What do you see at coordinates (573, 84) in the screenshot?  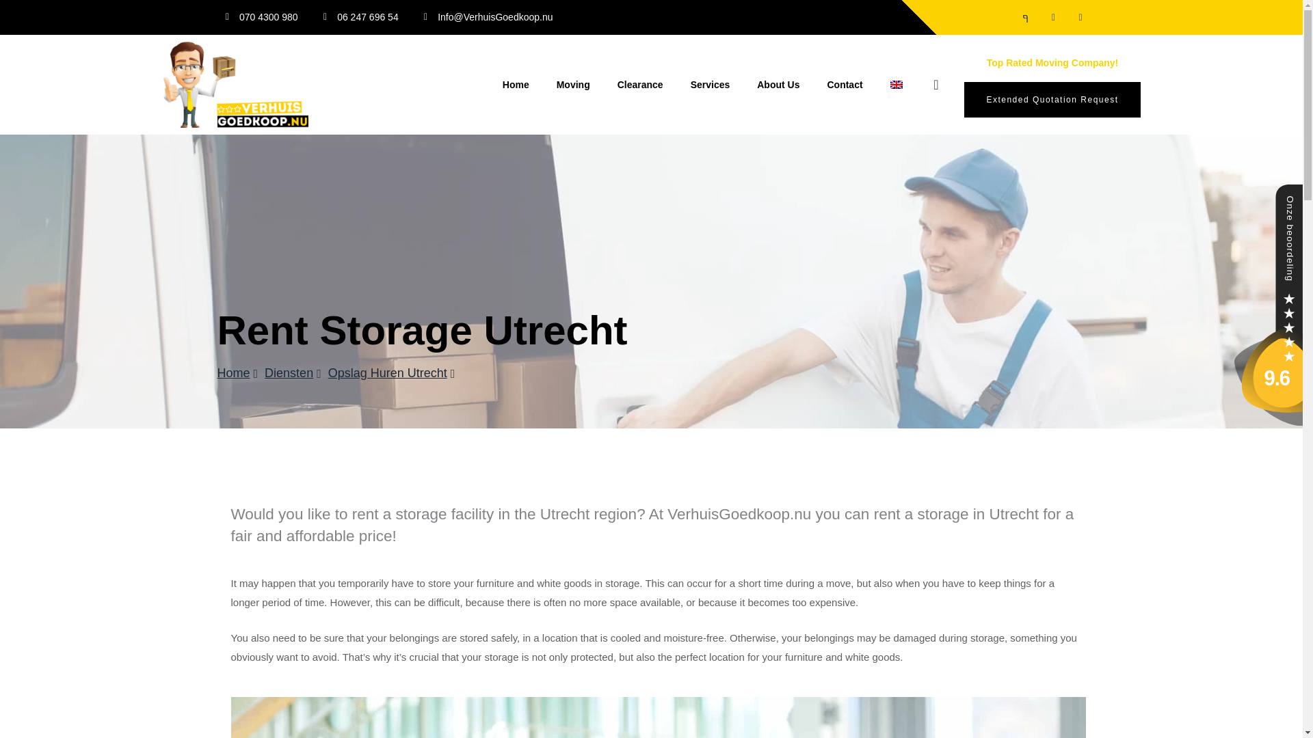 I see `Moving` at bounding box center [573, 84].